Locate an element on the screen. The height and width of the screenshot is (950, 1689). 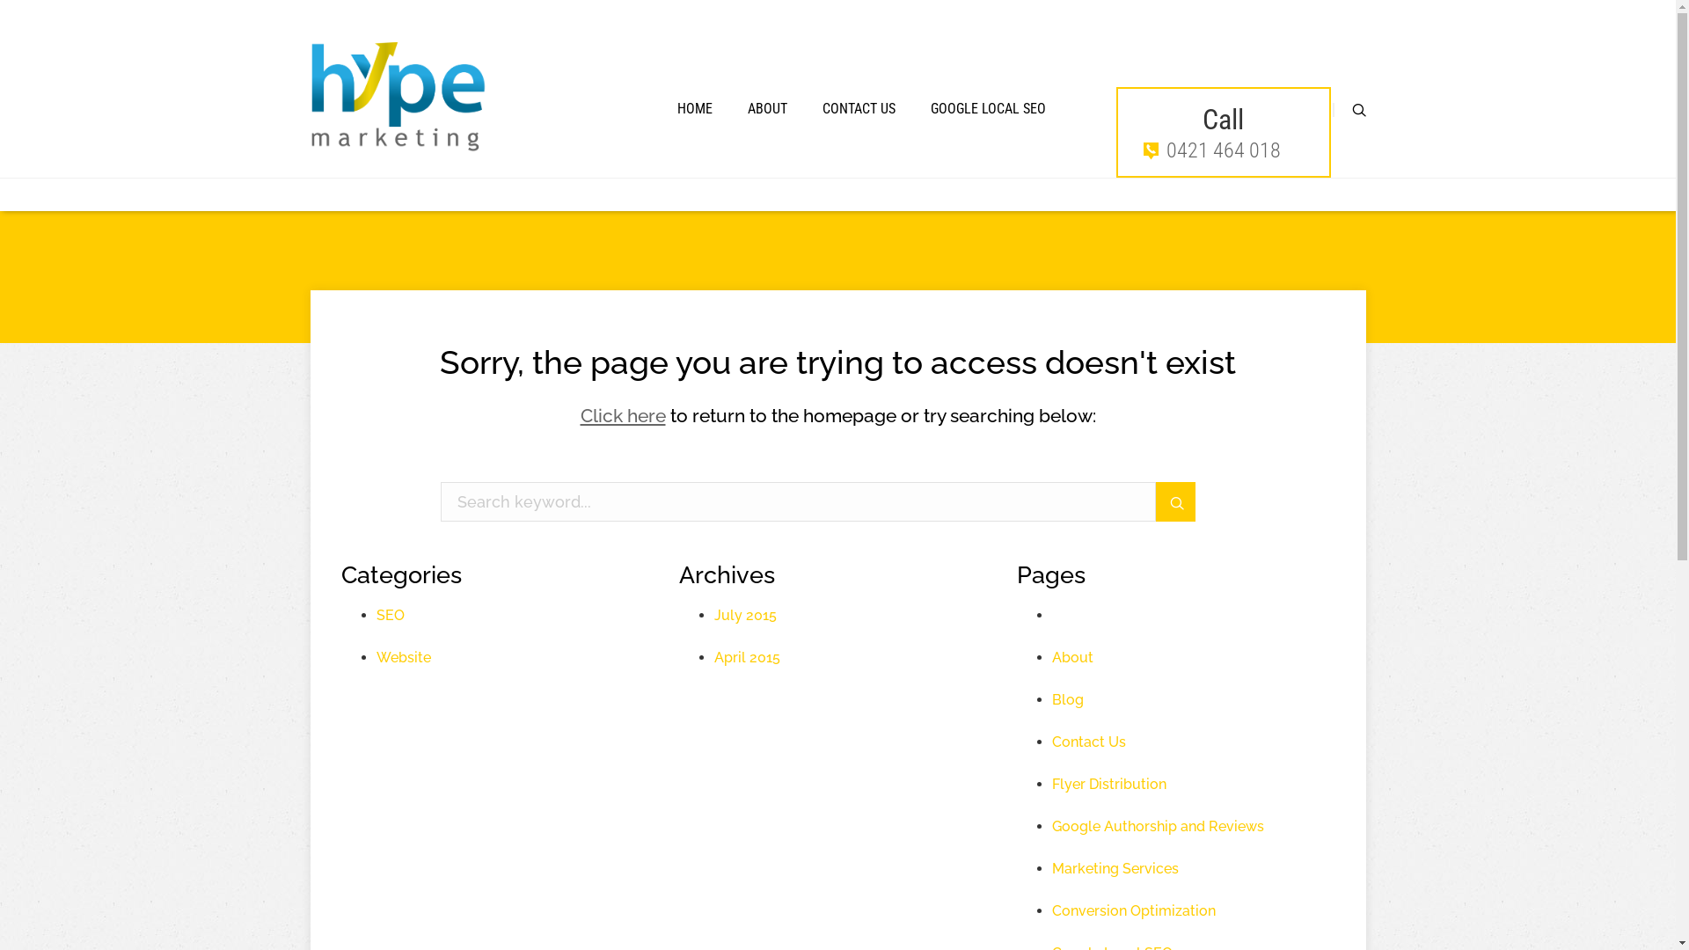
Flyer Distribution is located at coordinates (1109, 785).